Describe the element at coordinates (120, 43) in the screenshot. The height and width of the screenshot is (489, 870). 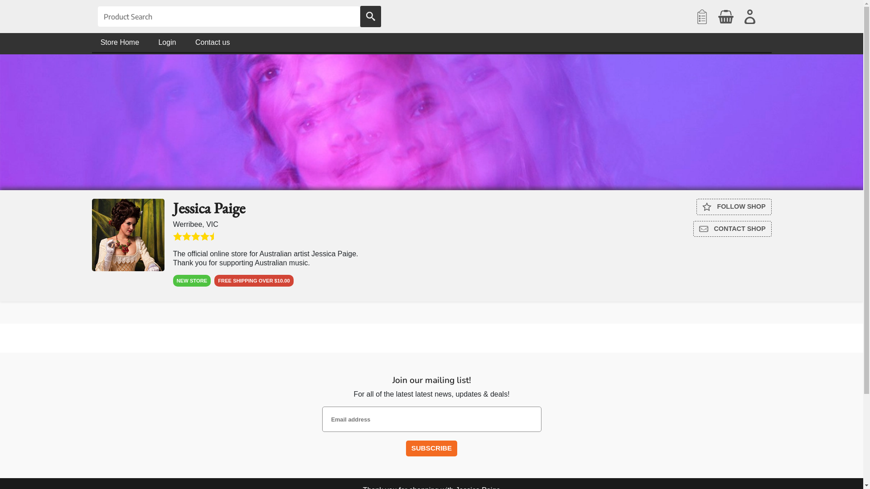
I see `Store Home` at that location.